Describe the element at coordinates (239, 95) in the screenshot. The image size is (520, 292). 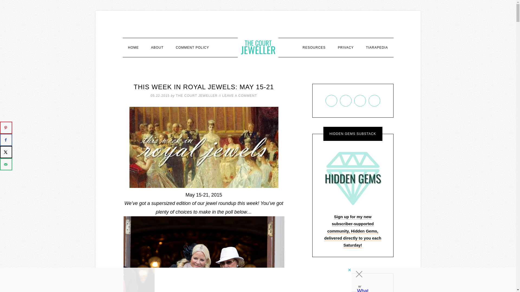
I see `LEAVE A COMMENT` at that location.